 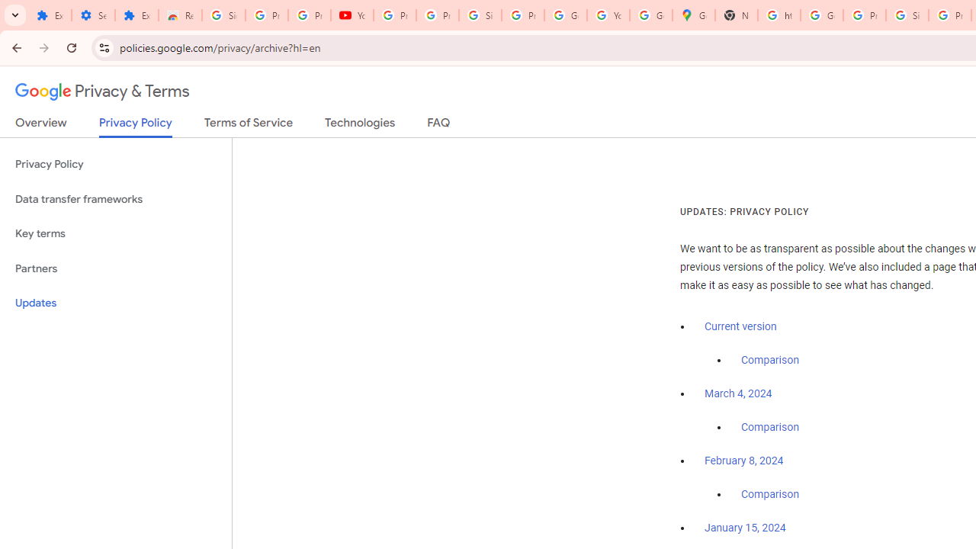 What do you see at coordinates (116, 268) in the screenshot?
I see `Partners` at bounding box center [116, 268].